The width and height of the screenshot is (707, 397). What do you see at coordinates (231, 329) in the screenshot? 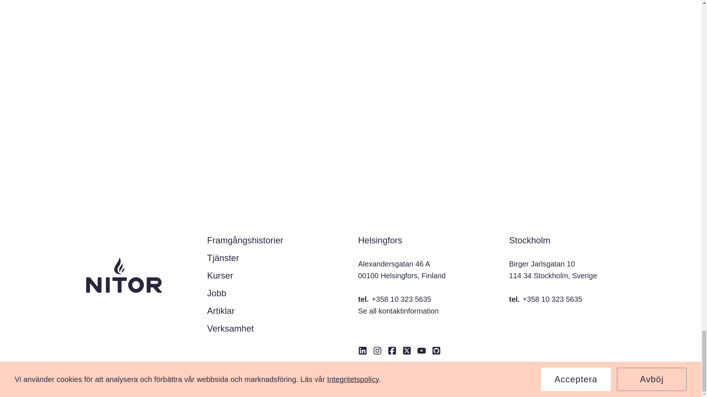
I see `Verksamhet` at bounding box center [231, 329].